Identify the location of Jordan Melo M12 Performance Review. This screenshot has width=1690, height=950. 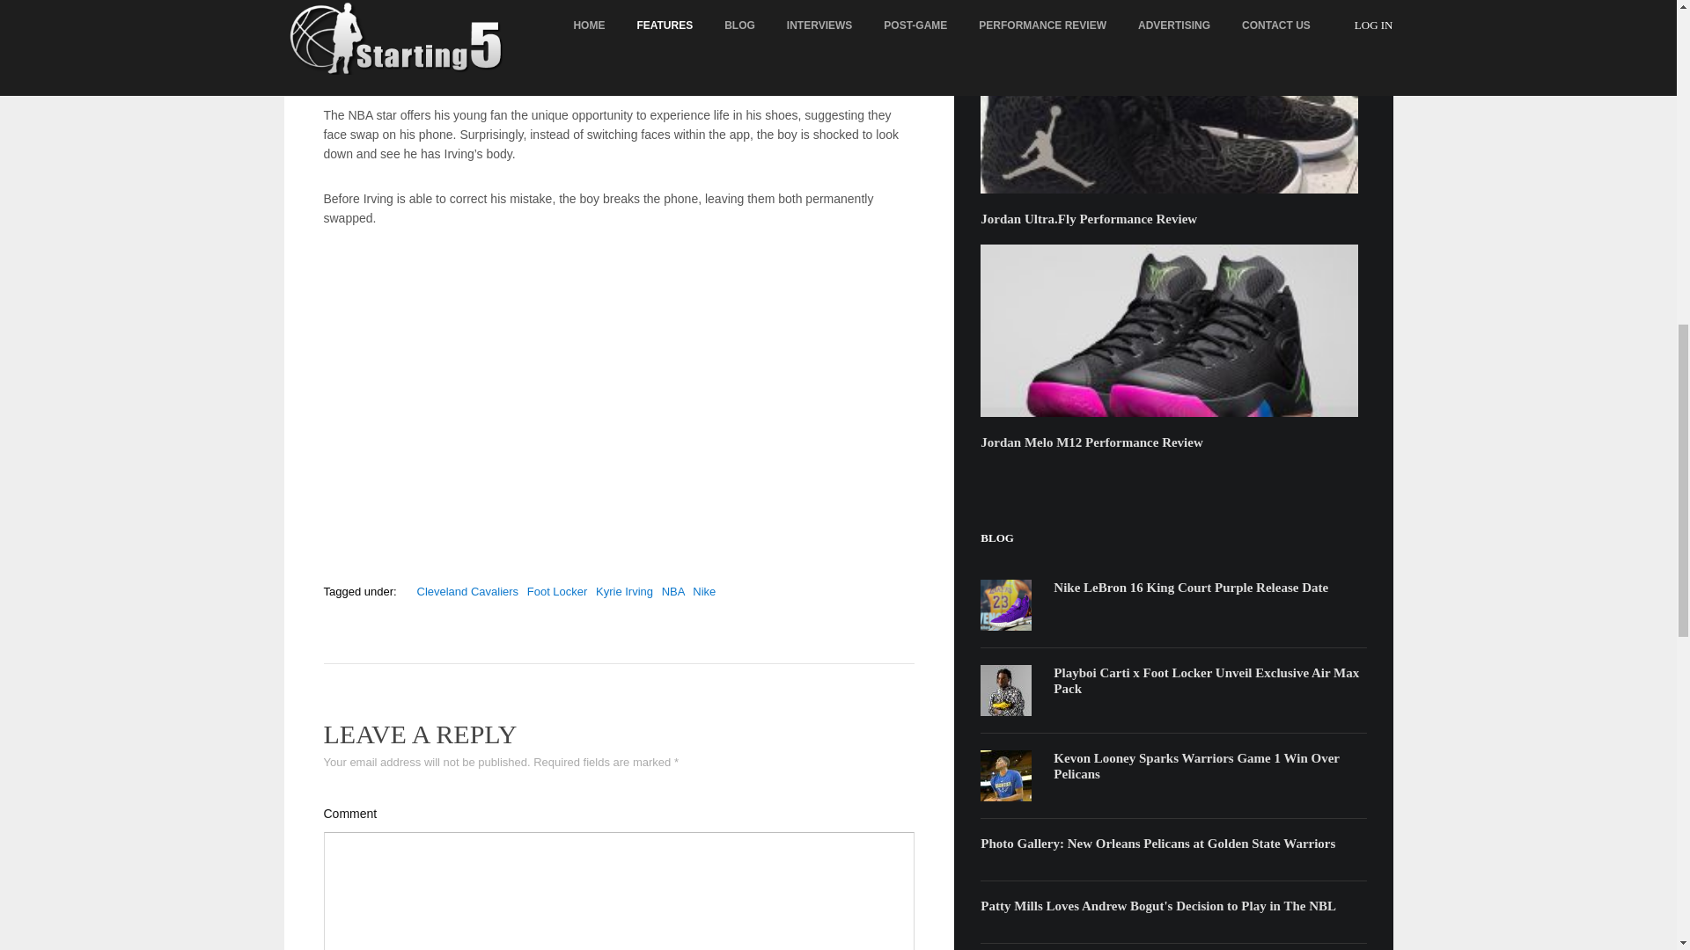
(1168, 331).